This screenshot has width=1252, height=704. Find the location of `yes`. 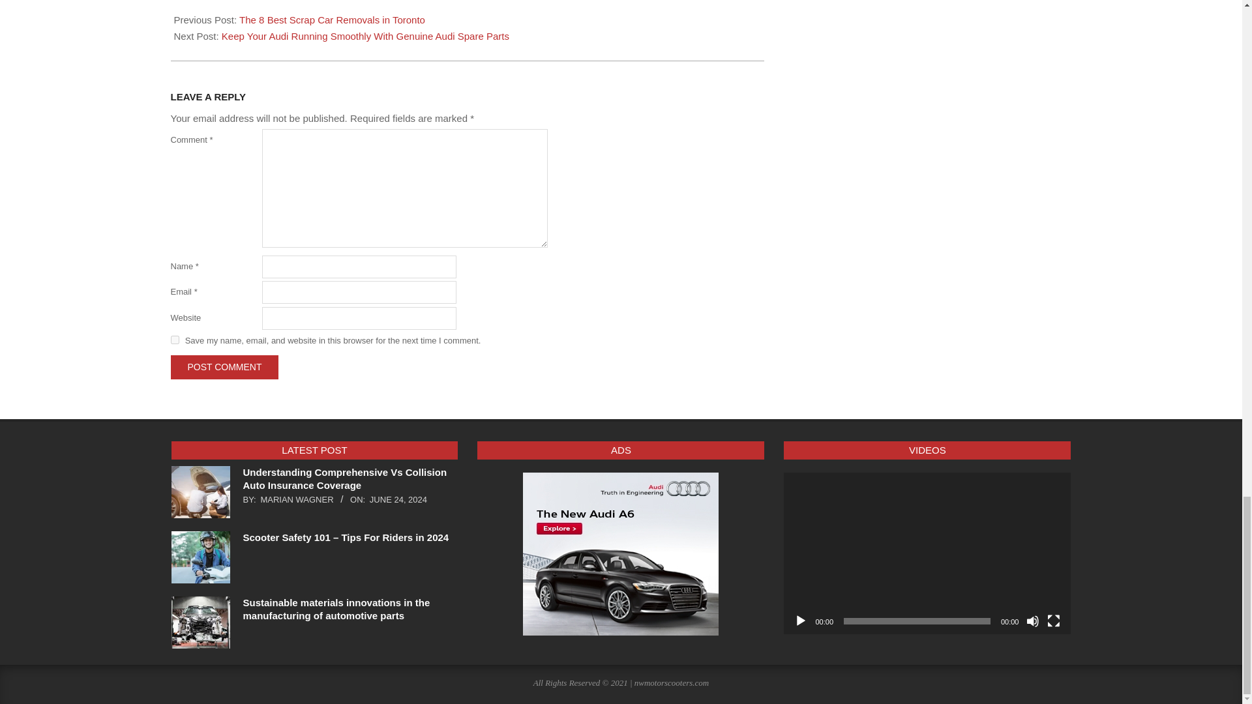

yes is located at coordinates (175, 340).